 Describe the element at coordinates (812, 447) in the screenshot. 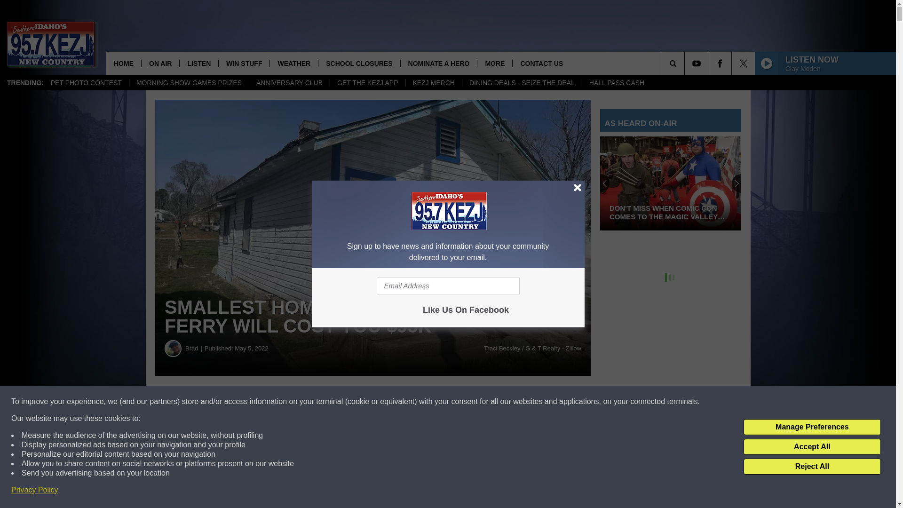

I see `Accept All` at that location.